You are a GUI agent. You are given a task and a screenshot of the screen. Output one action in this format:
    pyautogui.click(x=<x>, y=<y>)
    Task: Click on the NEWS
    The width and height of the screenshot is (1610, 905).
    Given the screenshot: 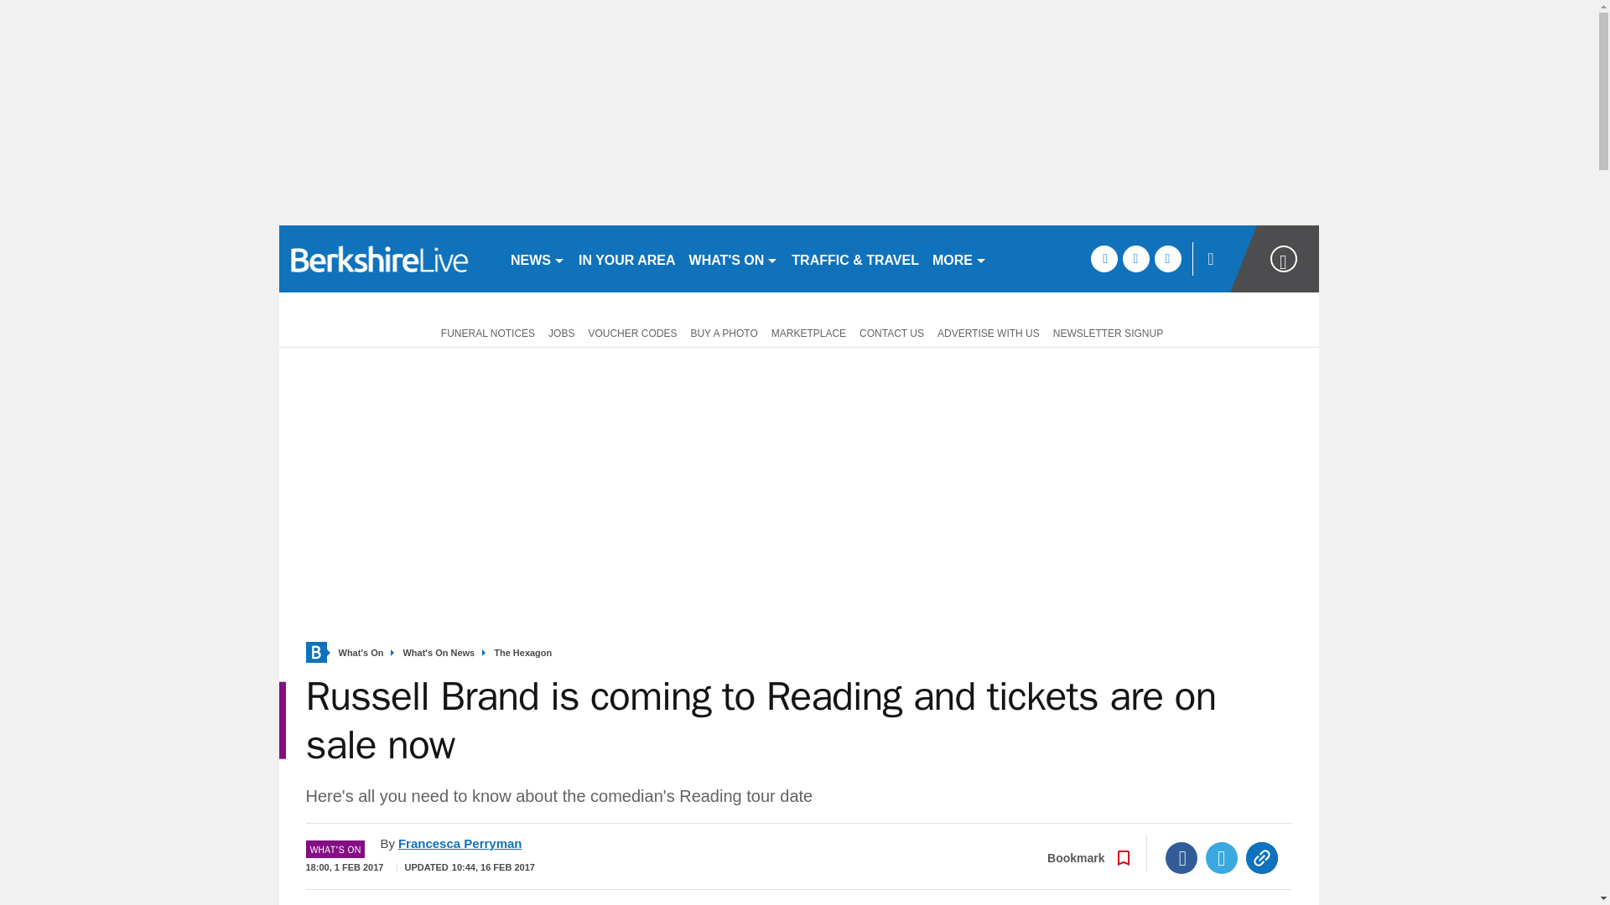 What is the action you would take?
    pyautogui.click(x=537, y=258)
    